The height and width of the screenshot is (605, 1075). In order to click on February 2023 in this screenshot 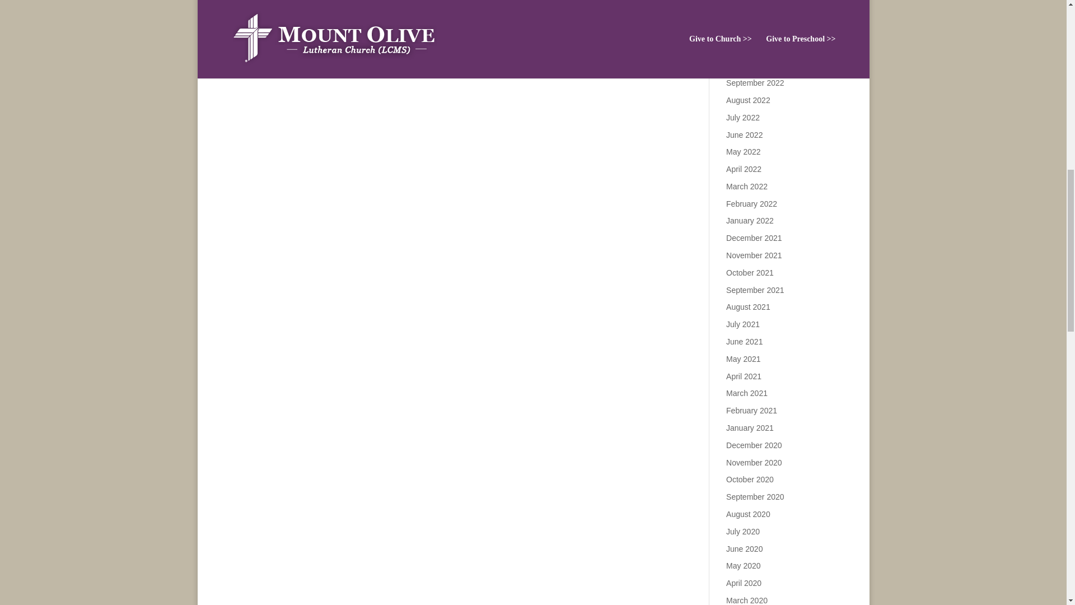, I will do `click(751, 1)`.